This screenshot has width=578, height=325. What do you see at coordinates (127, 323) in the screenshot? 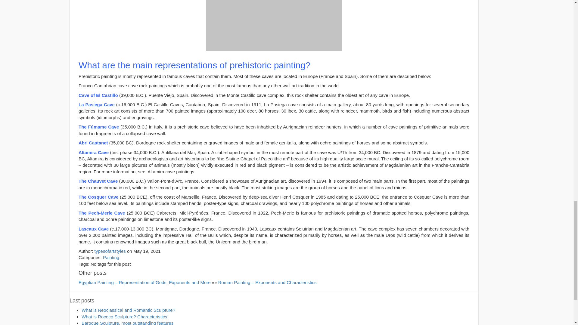
I see `Baroque Sculpture, most outstanding features` at bounding box center [127, 323].